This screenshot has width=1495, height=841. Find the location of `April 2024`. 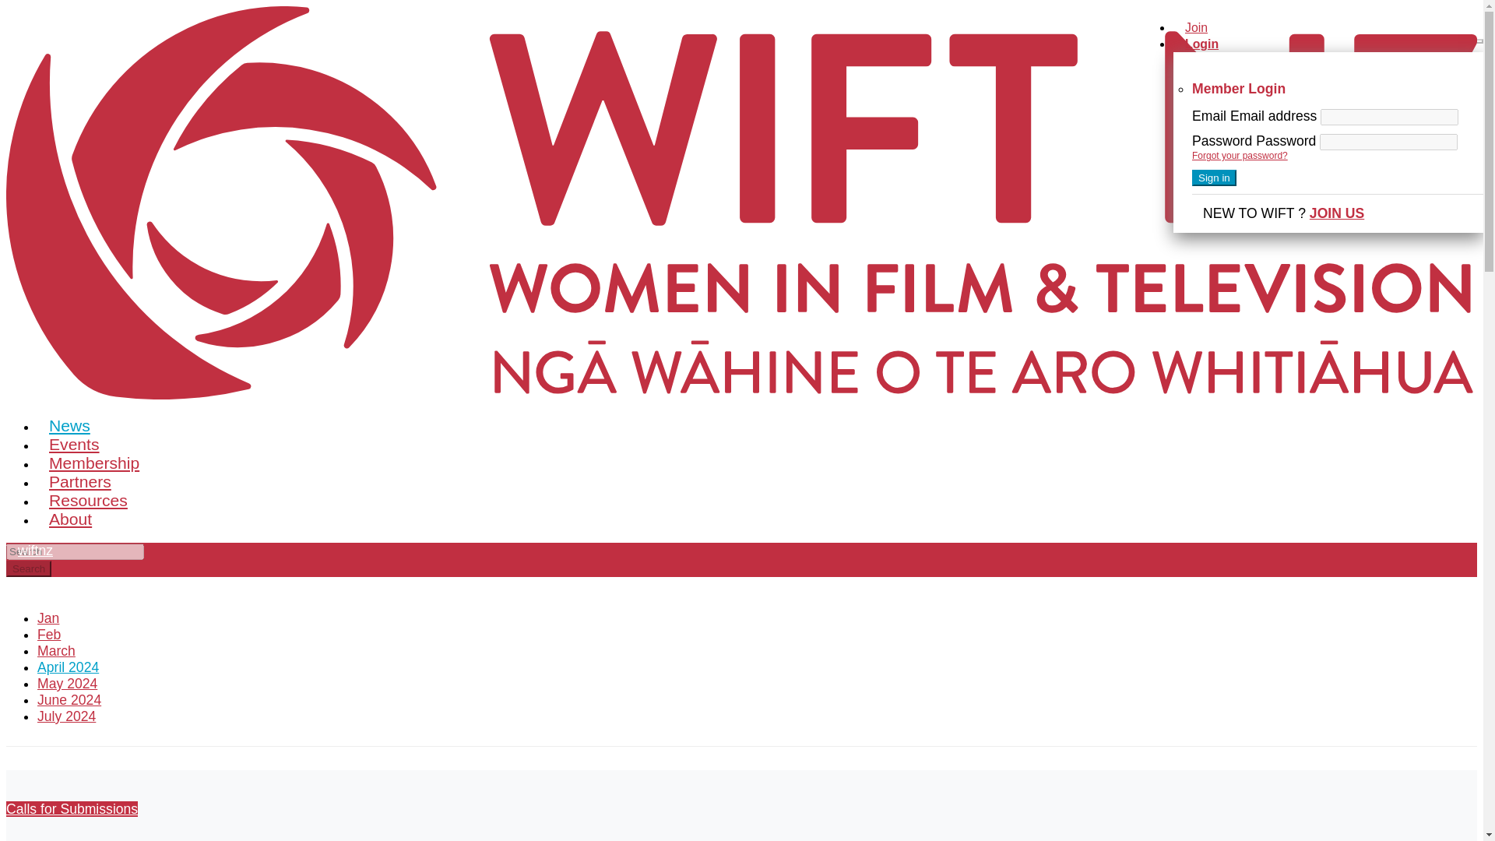

April 2024 is located at coordinates (76, 667).